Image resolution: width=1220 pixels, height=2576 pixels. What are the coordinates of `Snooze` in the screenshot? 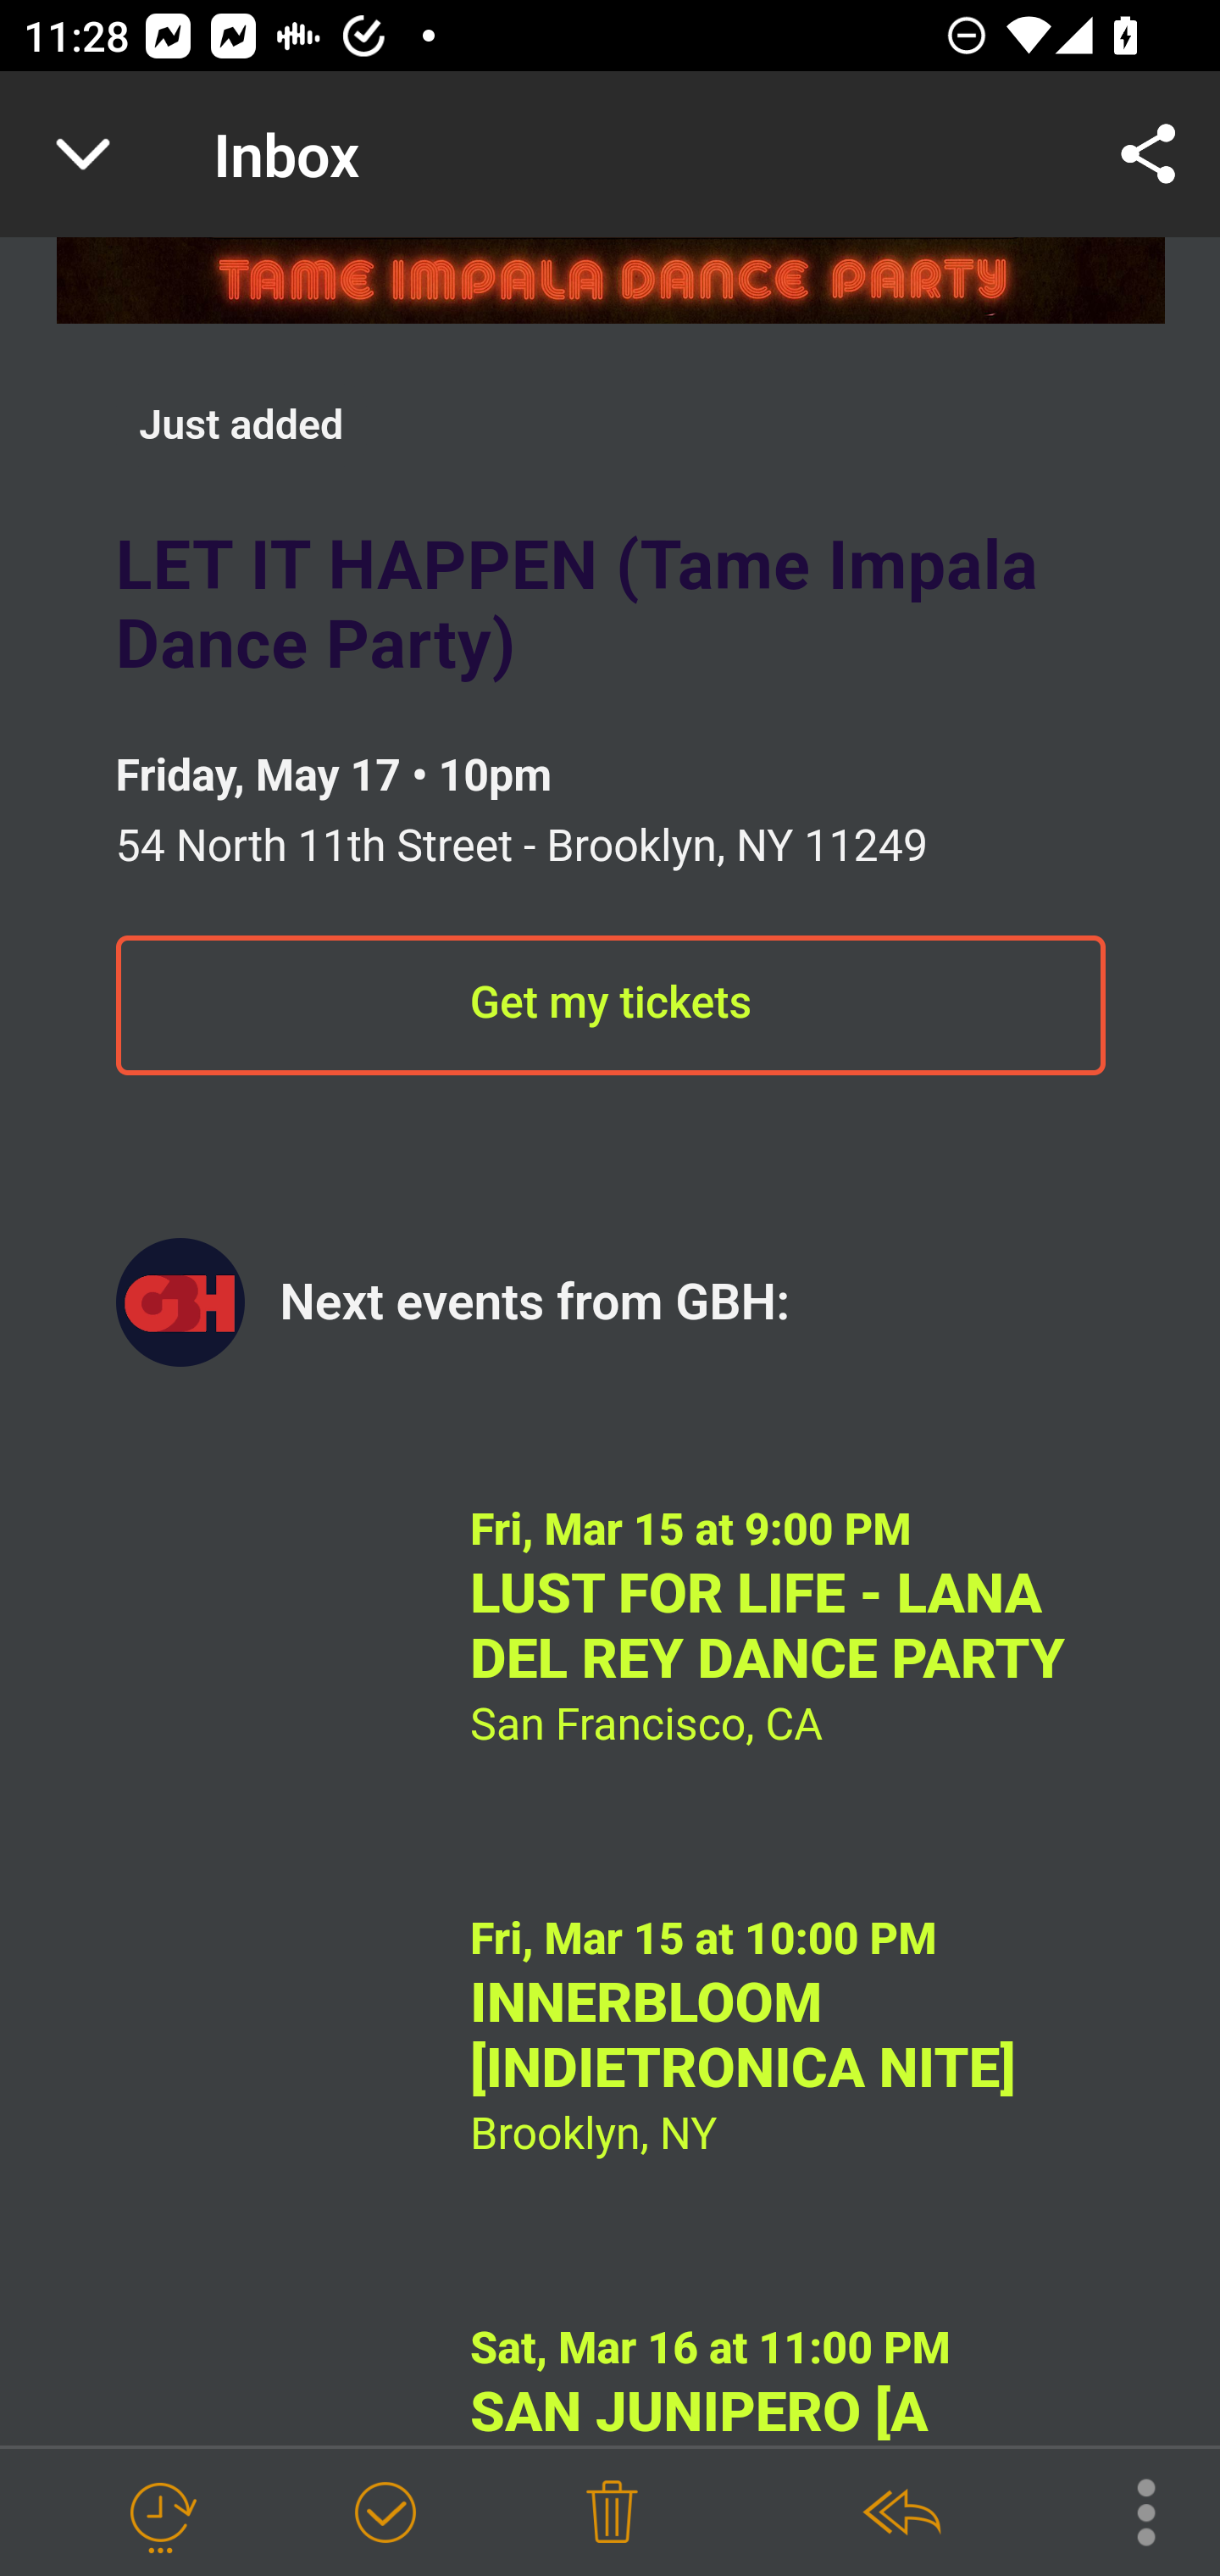 It's located at (160, 2513).